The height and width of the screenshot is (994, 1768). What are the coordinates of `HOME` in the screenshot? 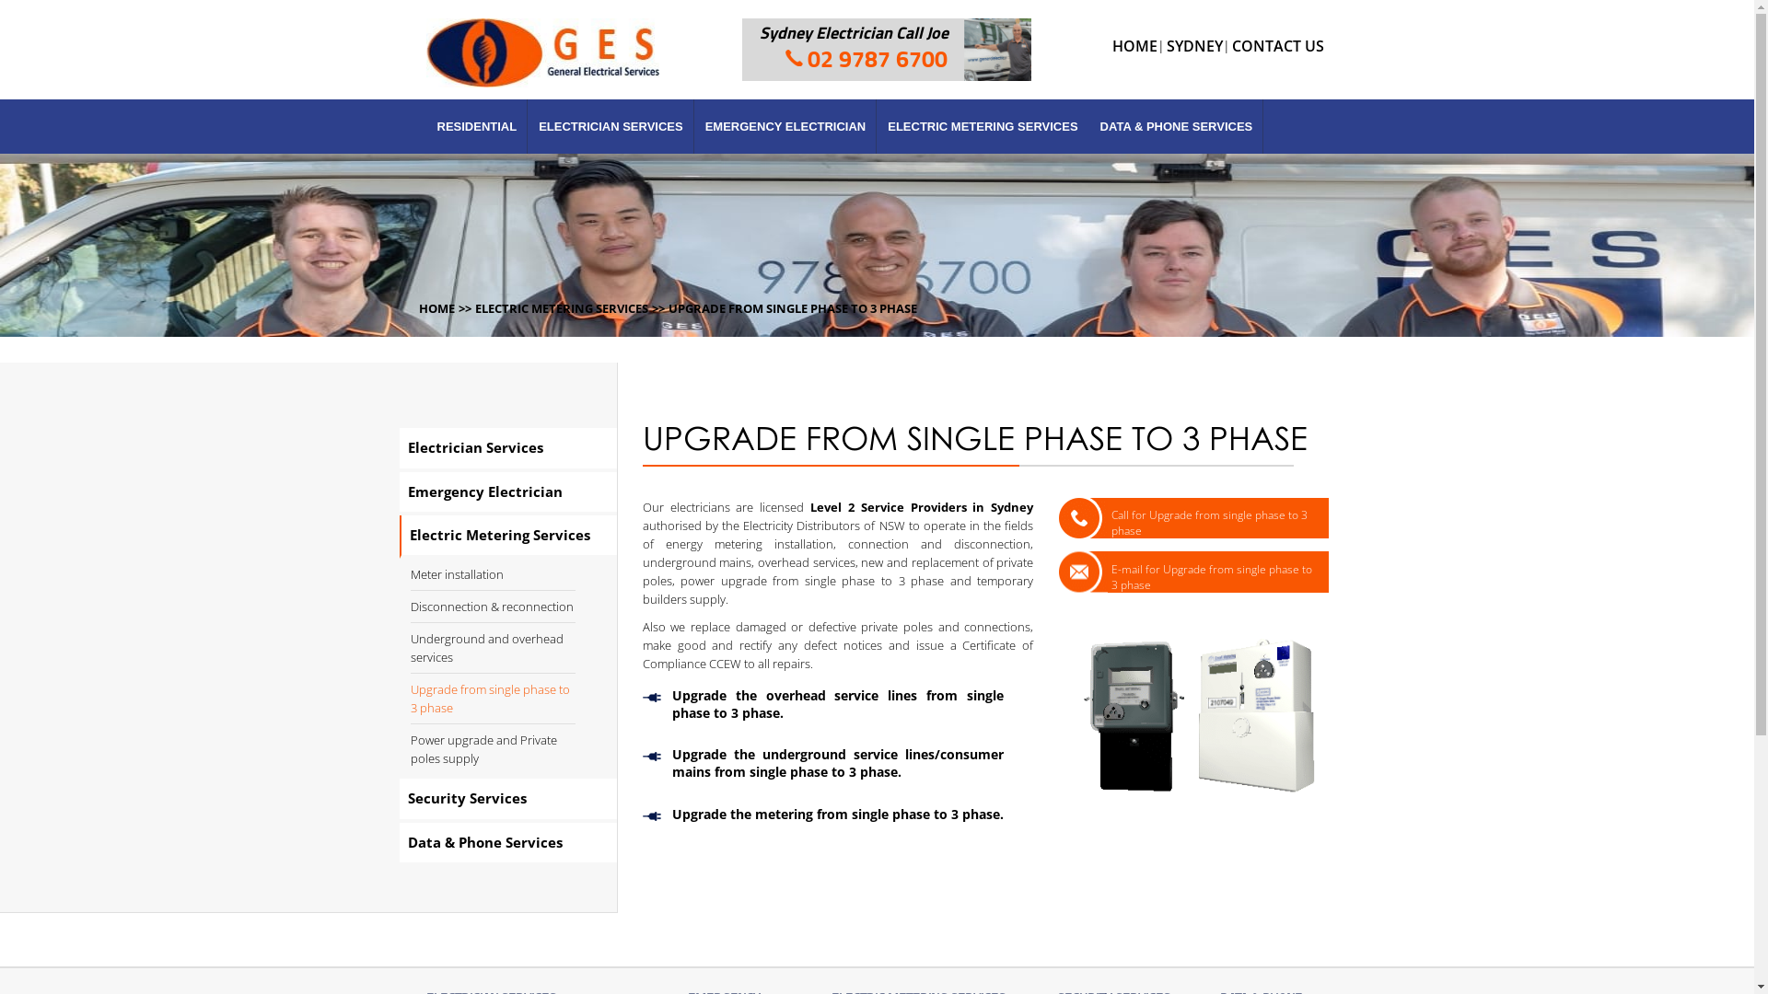 It's located at (1134, 46).